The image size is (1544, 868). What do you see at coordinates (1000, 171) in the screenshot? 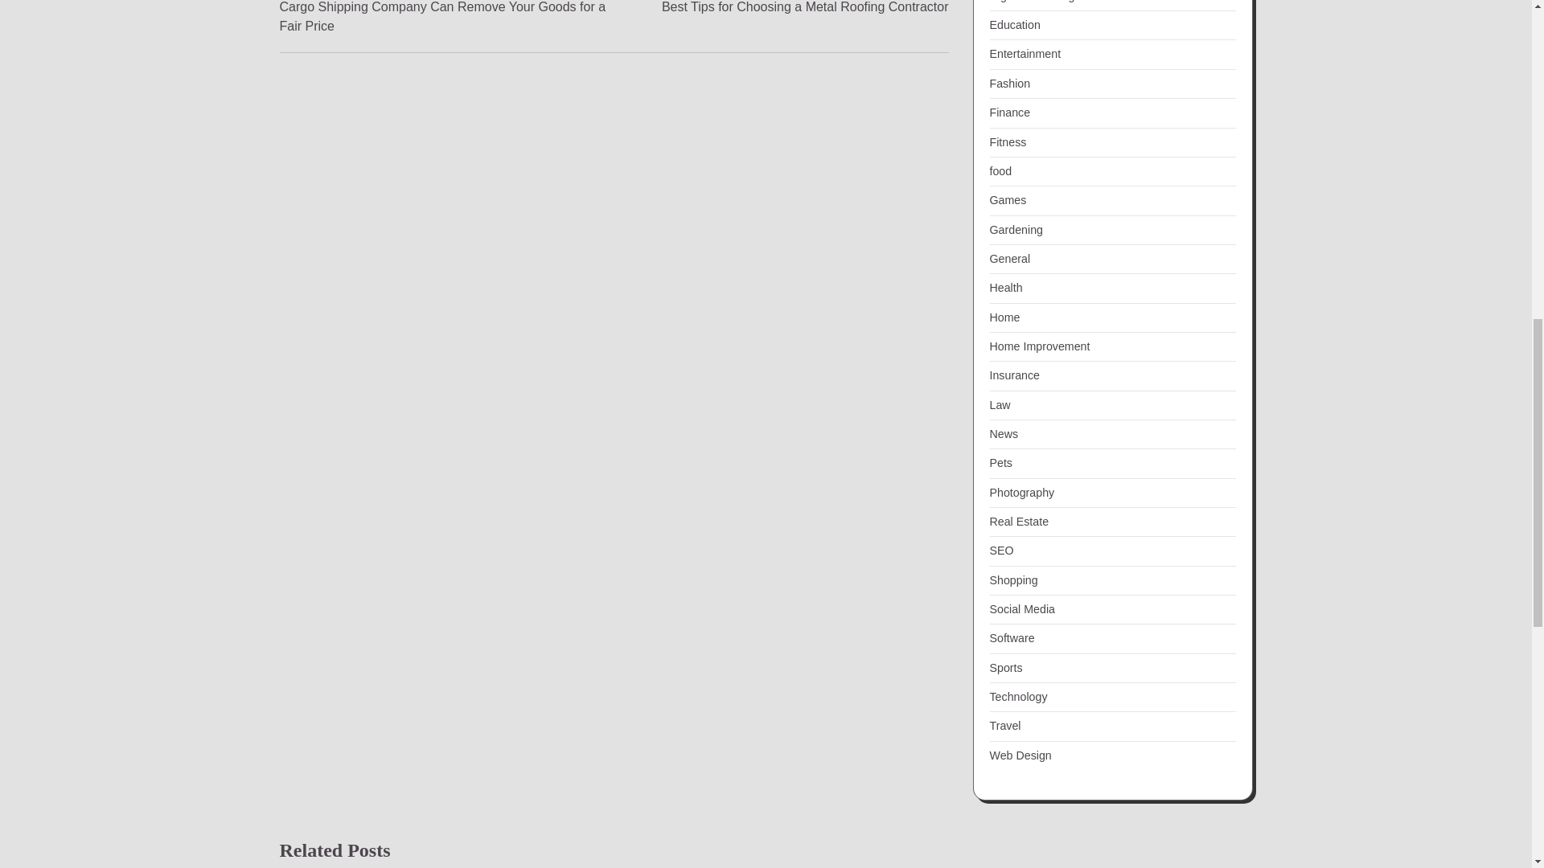
I see `Fitness` at bounding box center [1000, 171].